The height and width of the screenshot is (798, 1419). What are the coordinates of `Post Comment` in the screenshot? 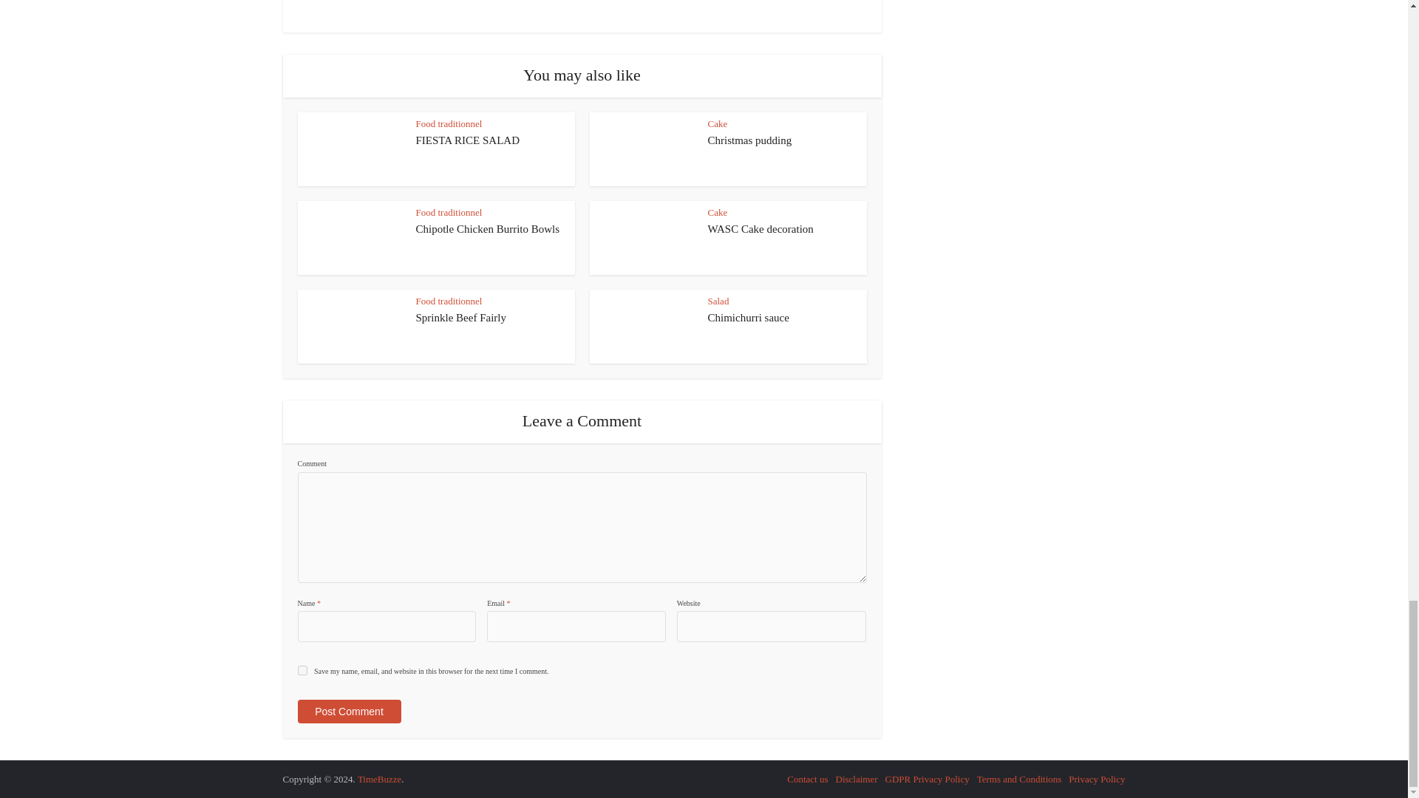 It's located at (348, 711).